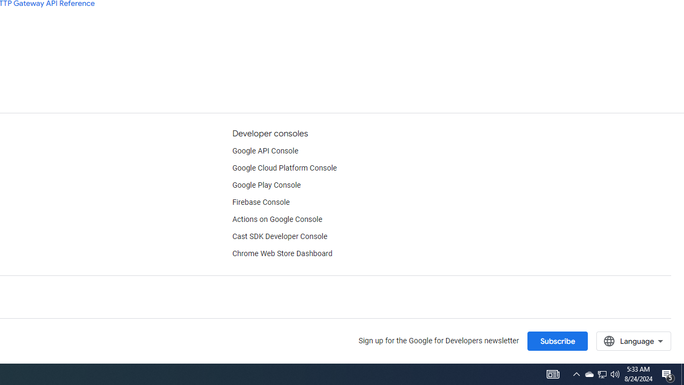  Describe the element at coordinates (265, 151) in the screenshot. I see `Google API Console` at that location.